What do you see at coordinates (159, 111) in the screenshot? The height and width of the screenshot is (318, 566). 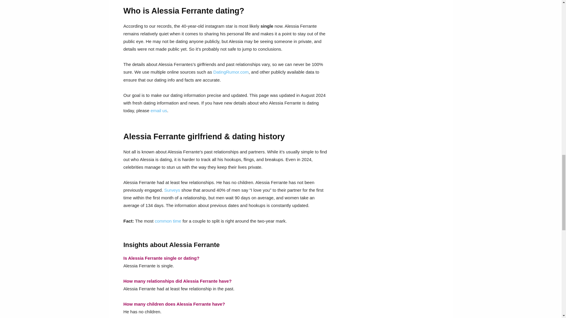 I see `email us` at bounding box center [159, 111].